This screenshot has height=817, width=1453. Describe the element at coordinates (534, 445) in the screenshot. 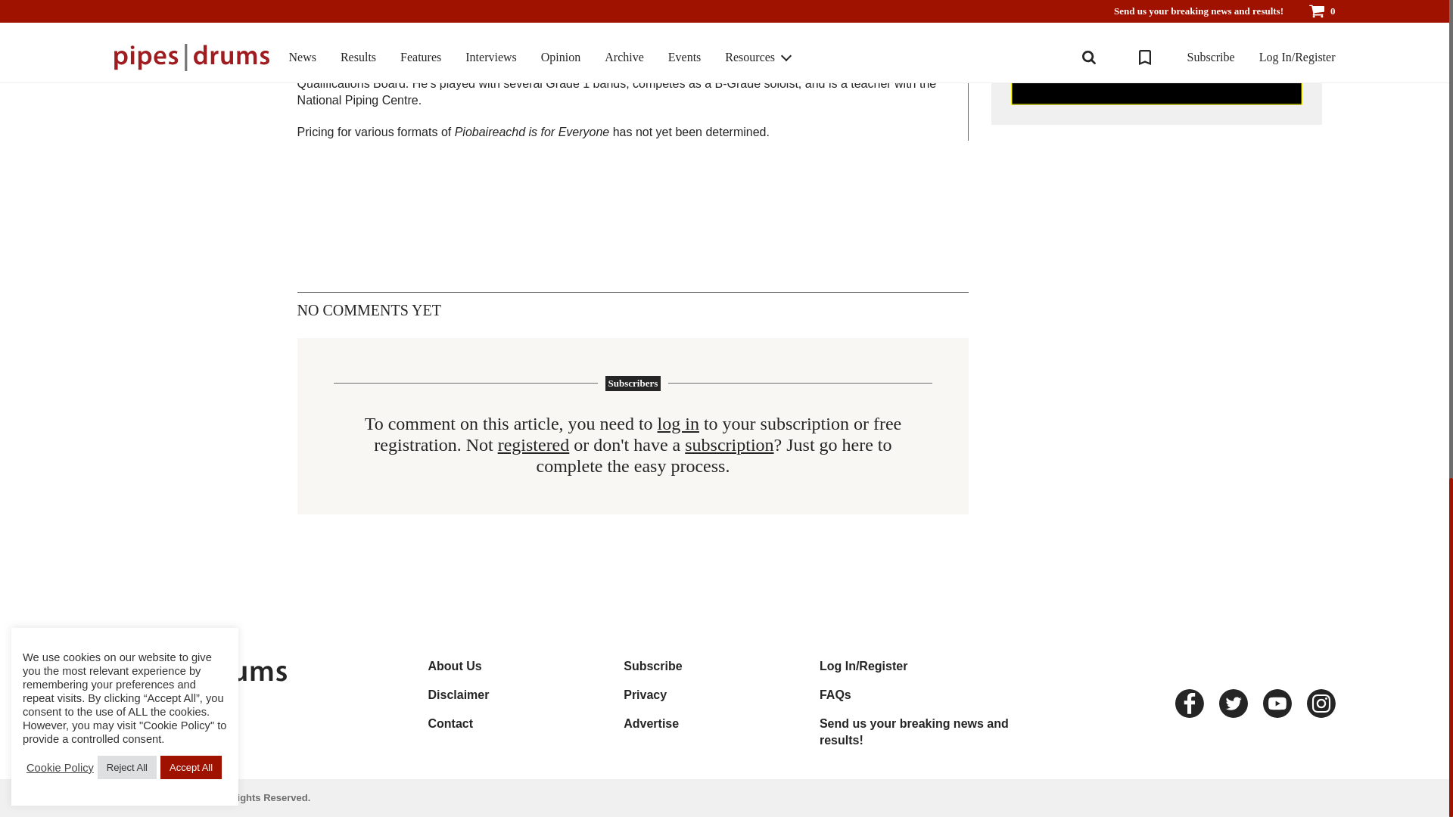

I see `registered` at that location.